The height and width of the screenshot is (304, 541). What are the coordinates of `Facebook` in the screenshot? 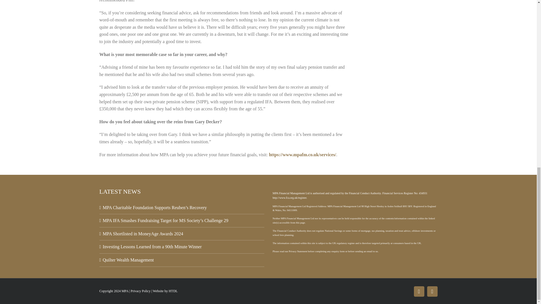 It's located at (419, 292).